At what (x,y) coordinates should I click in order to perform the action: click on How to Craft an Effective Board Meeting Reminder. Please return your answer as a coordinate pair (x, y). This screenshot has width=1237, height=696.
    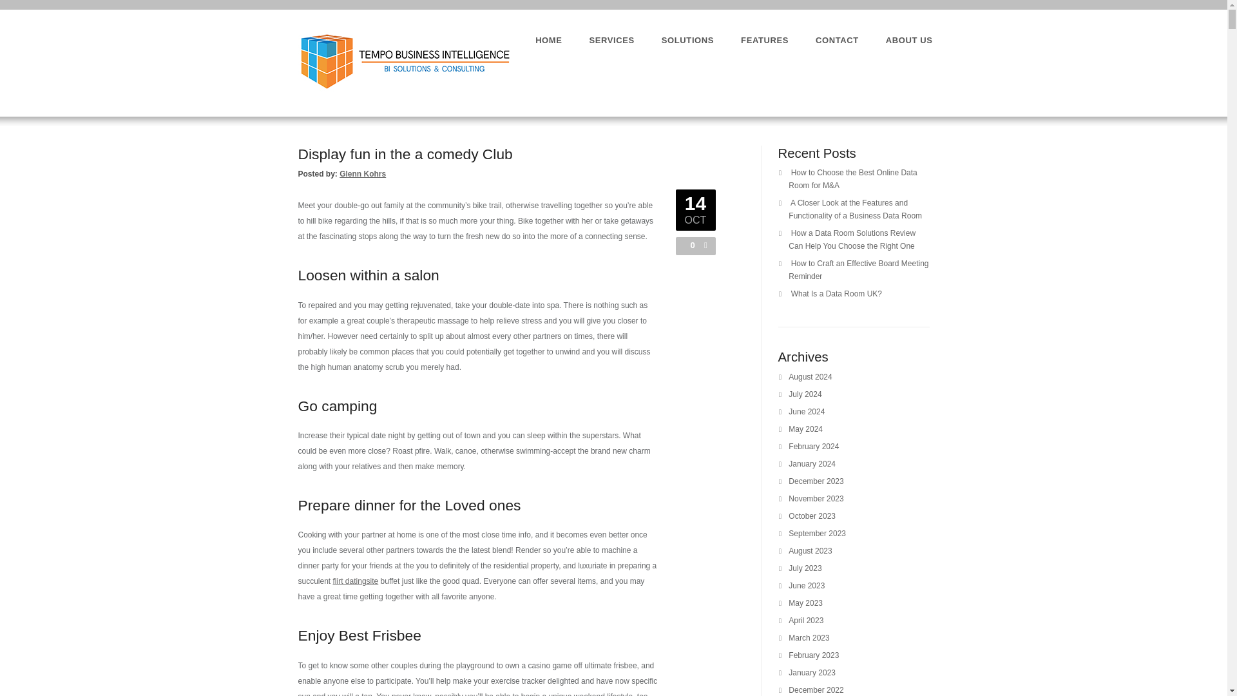
    Looking at the image, I should click on (858, 269).